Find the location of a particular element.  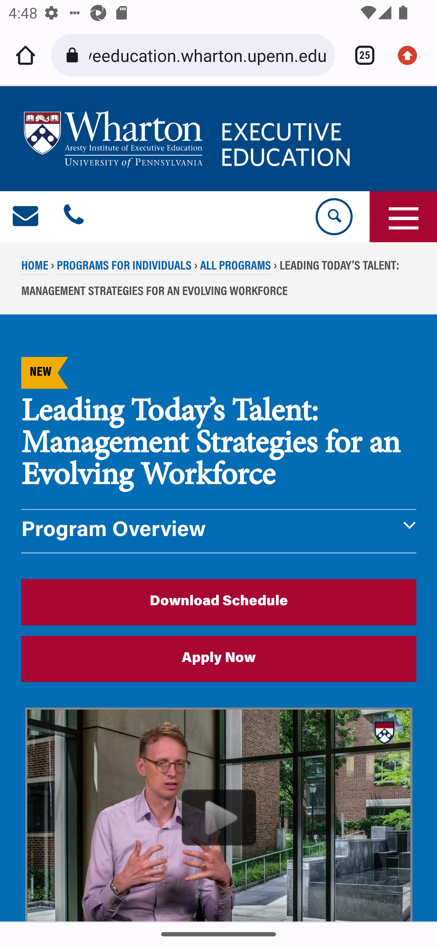

ALL PROGRAMS is located at coordinates (235, 267).